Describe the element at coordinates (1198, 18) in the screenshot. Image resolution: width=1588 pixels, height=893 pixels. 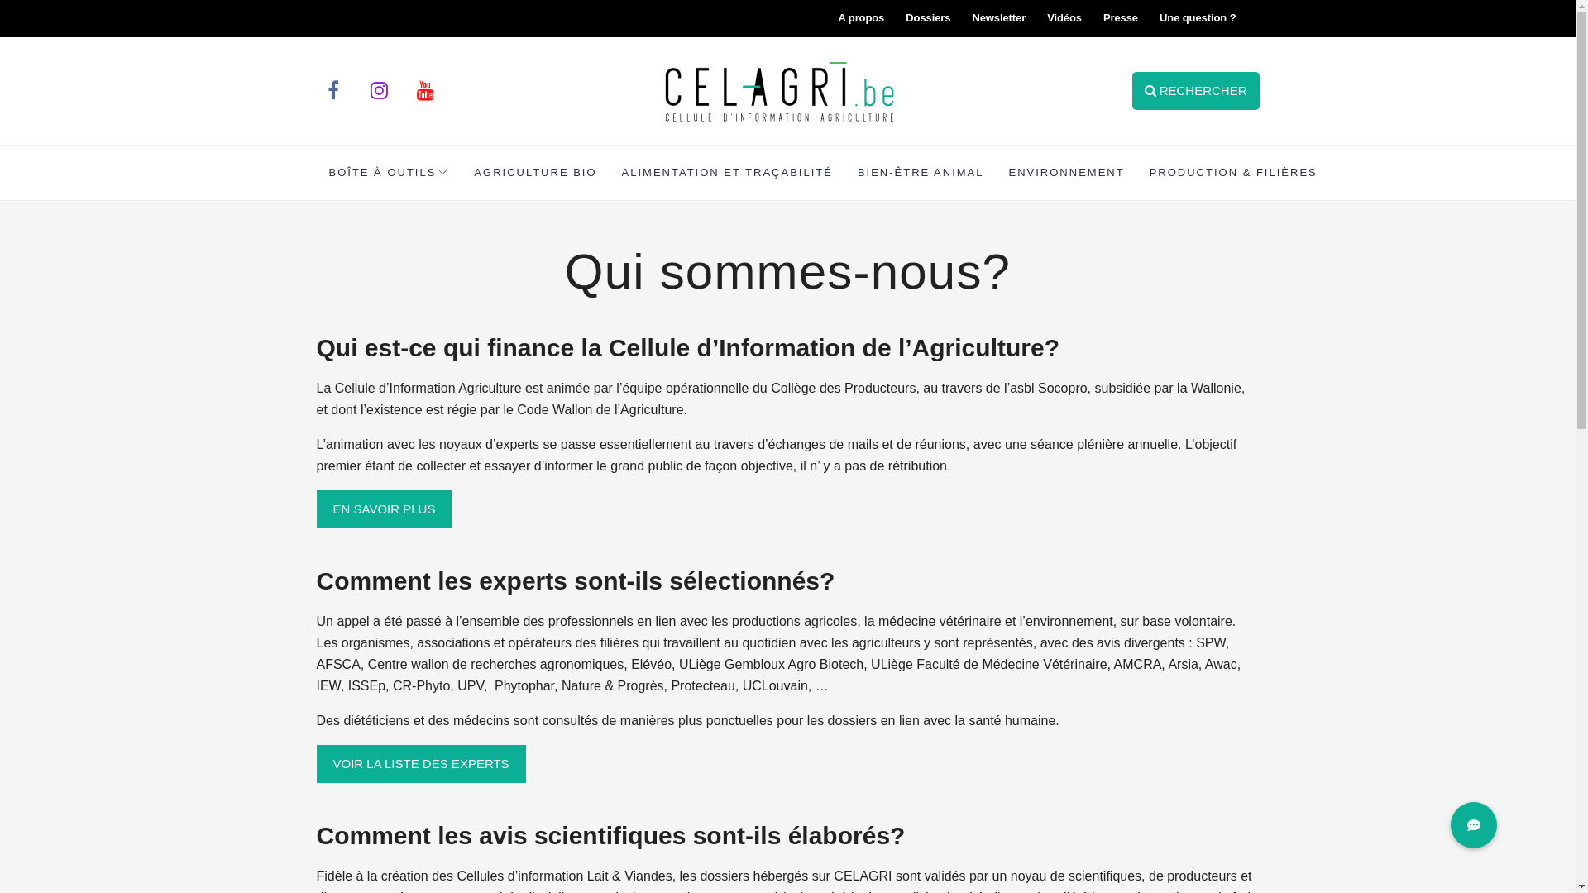
I see `Une question ?` at that location.